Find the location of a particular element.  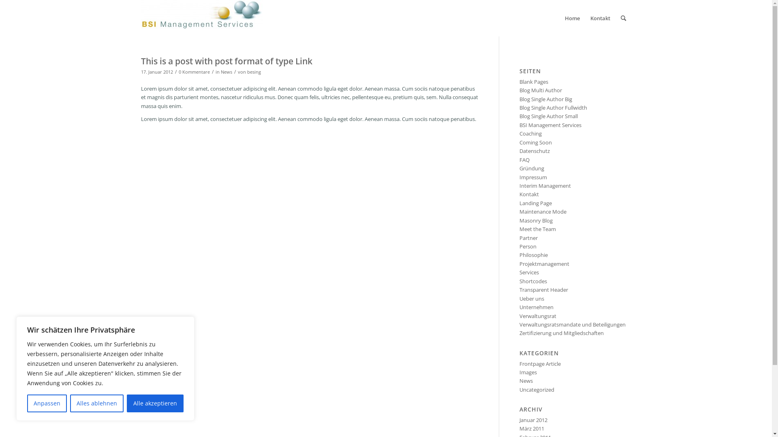

Partner is located at coordinates (528, 238).